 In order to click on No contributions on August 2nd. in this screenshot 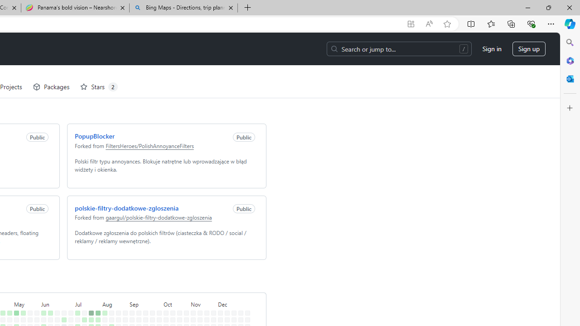, I will do `click(96, 314)`.